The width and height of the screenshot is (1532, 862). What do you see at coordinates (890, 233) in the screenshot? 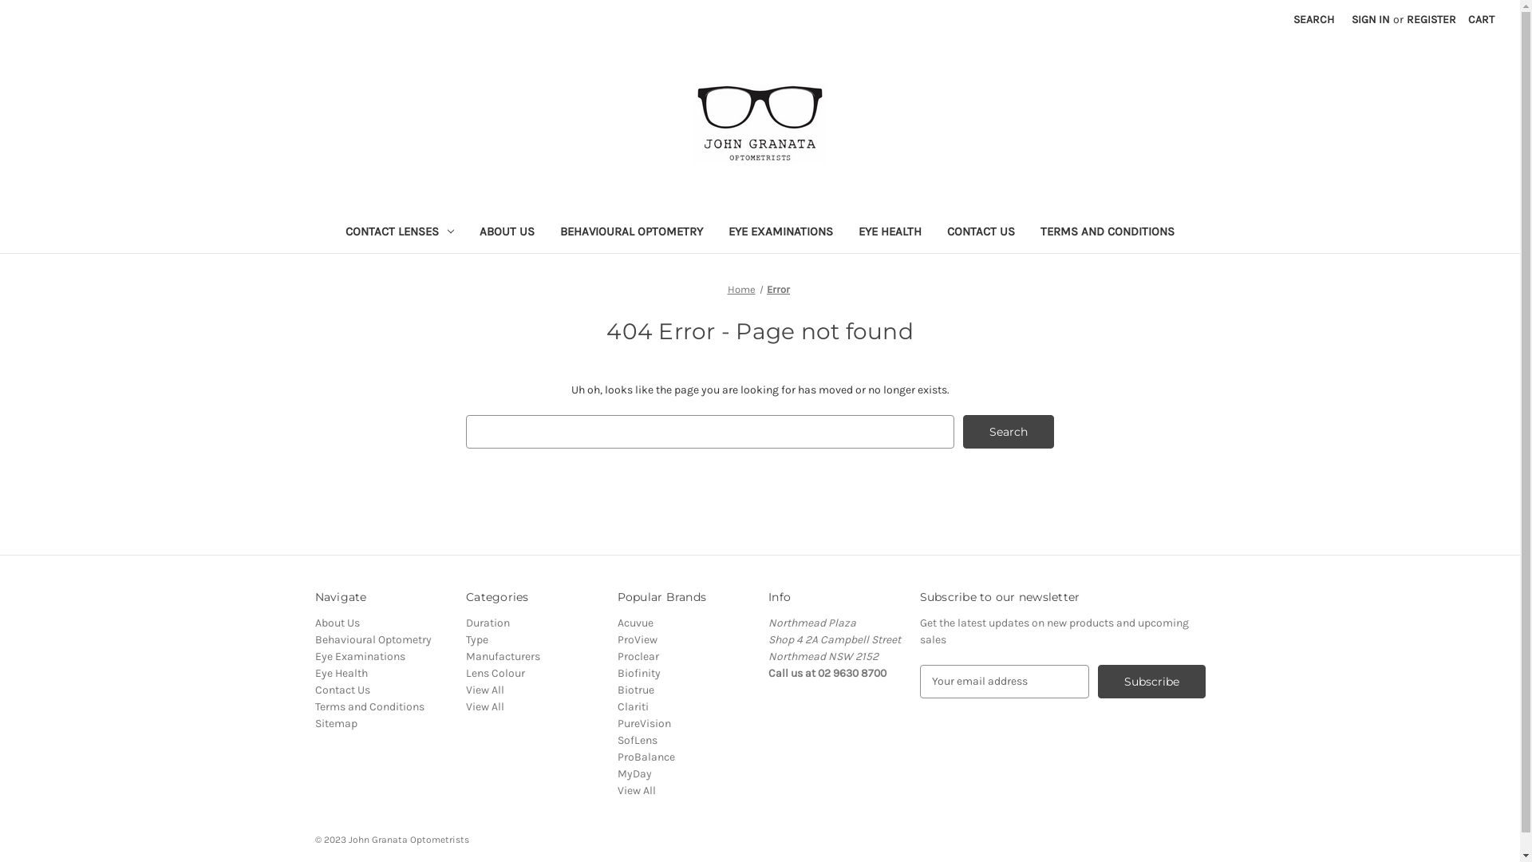
I see `EYE HEALTH` at bounding box center [890, 233].